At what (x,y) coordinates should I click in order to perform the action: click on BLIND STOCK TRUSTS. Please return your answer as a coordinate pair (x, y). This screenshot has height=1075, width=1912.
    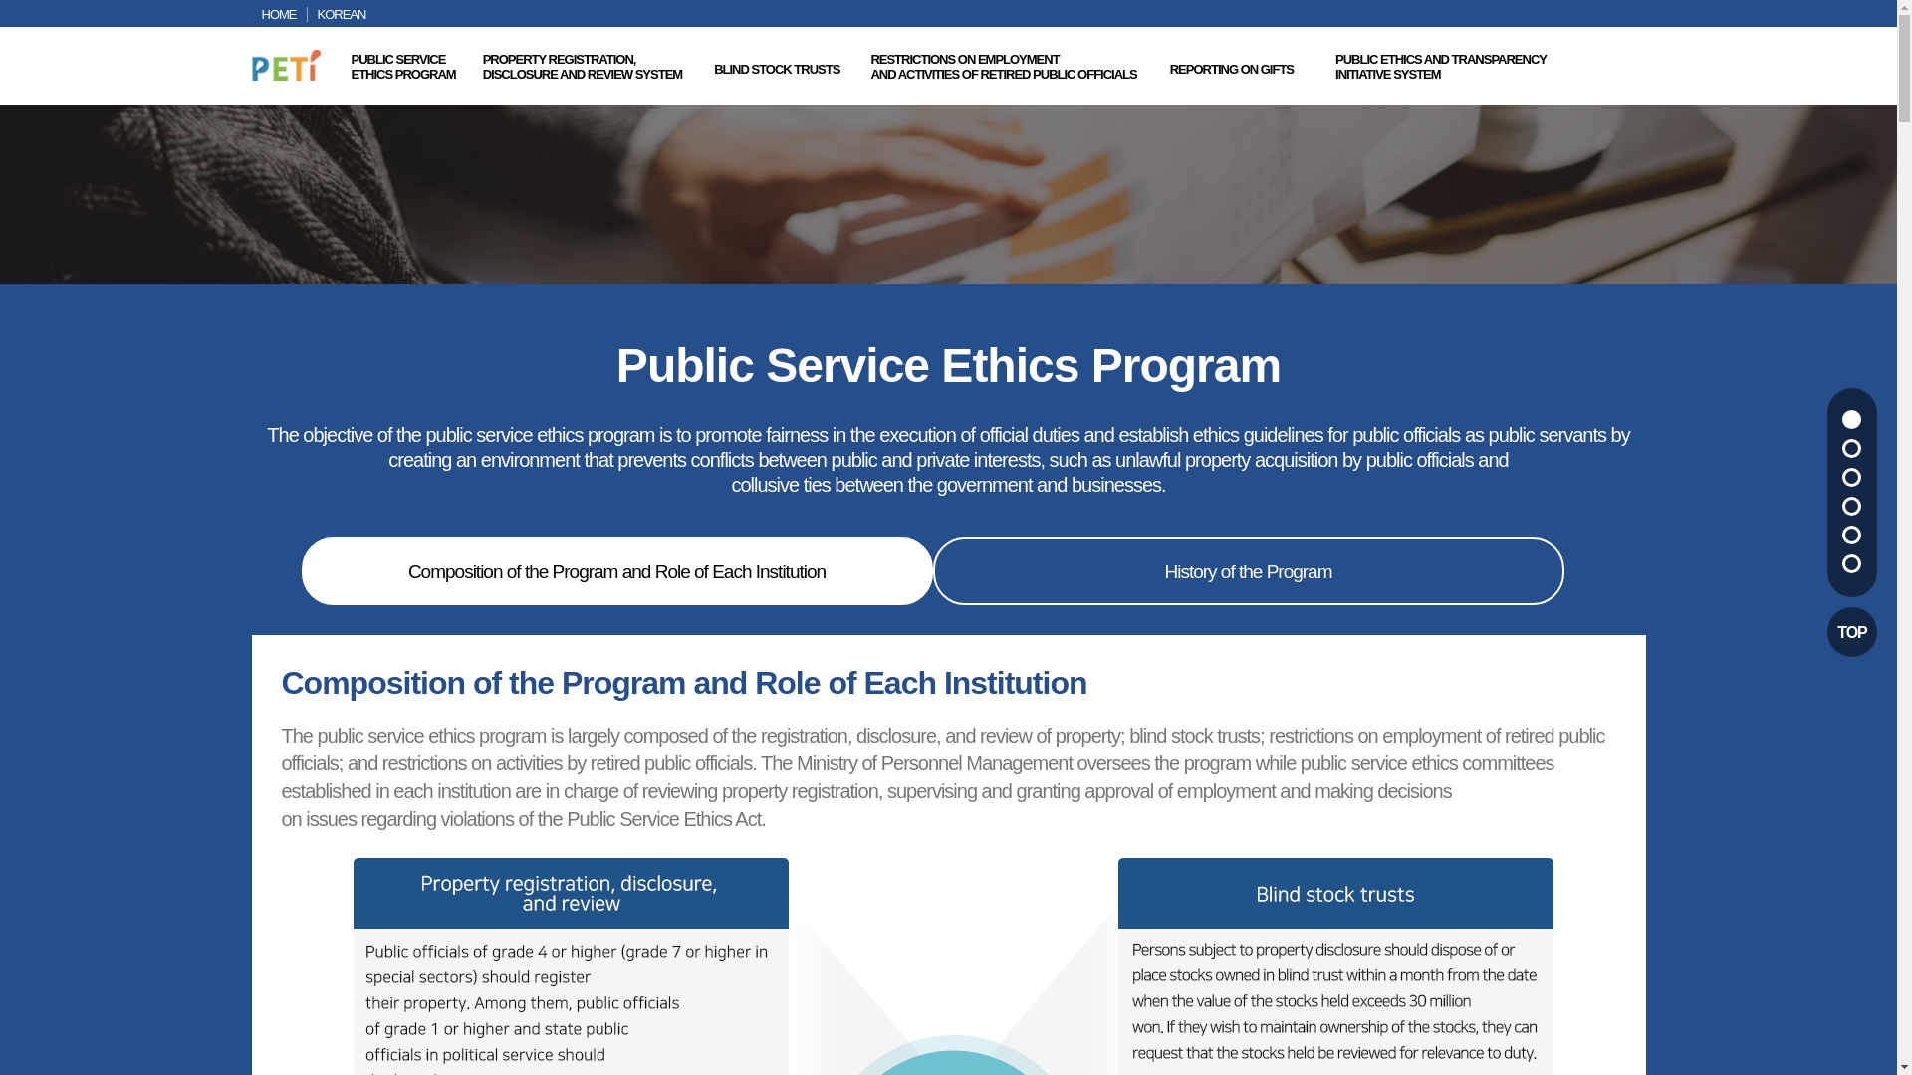
    Looking at the image, I should click on (776, 68).